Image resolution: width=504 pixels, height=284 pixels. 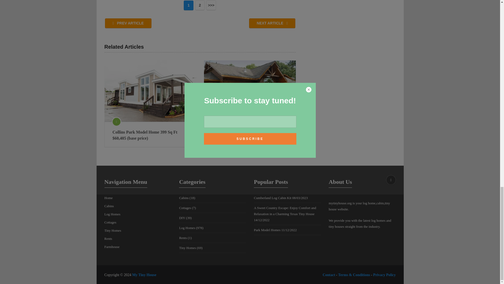 I want to click on The 12 Mile Log House Is The Perfect Home For Any Family, so click(x=250, y=84).